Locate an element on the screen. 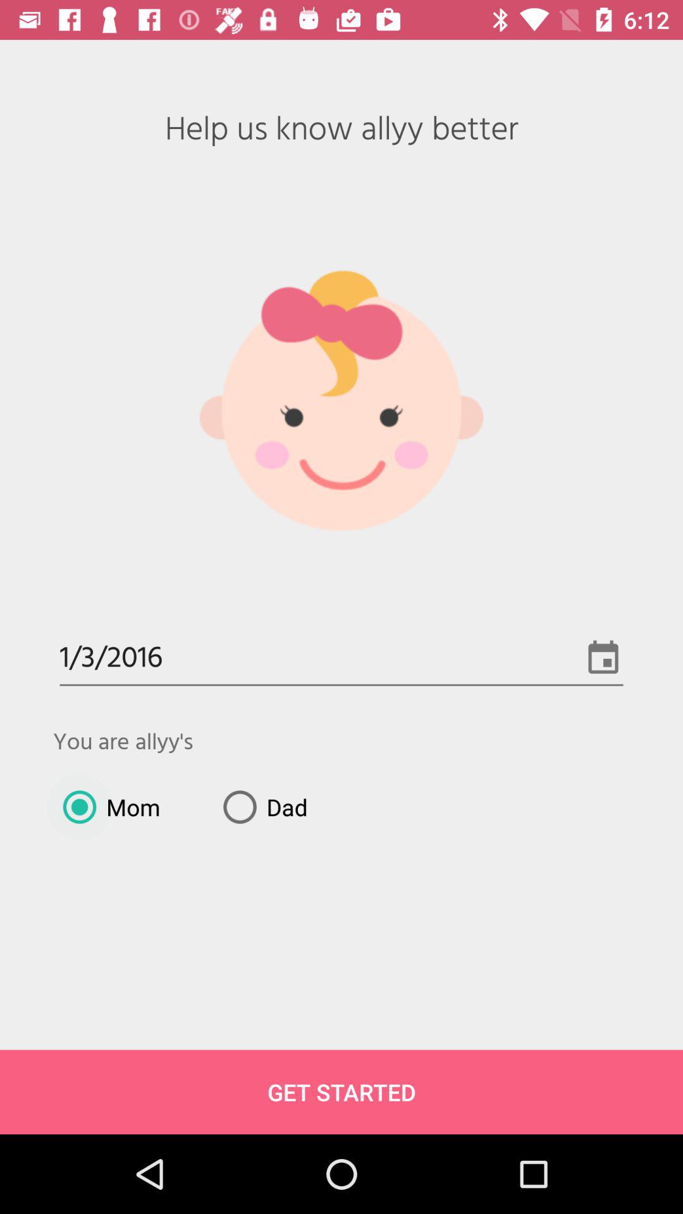 The image size is (683, 1214). launch the 1/3/2016 item is located at coordinates (341, 659).